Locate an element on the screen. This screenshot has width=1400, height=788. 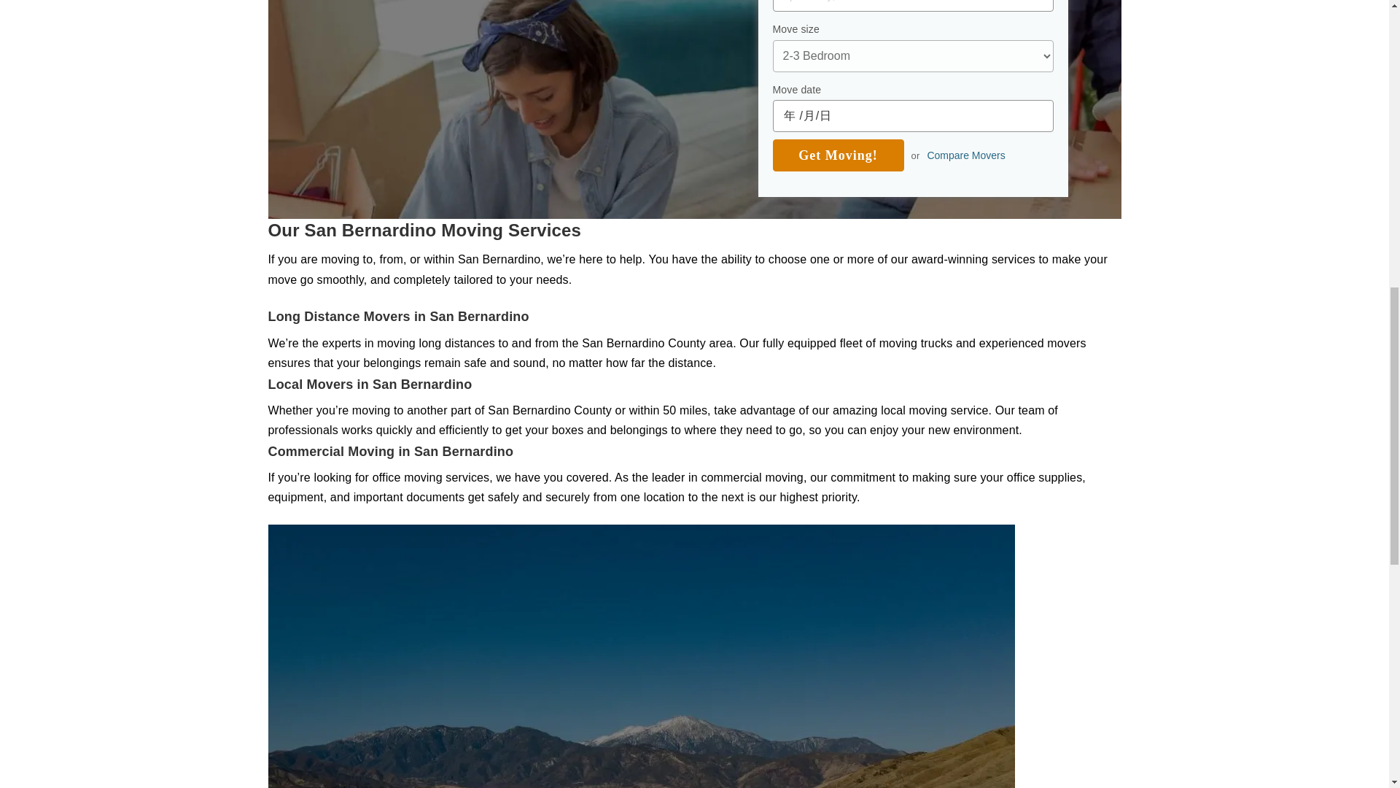
Compare Movers is located at coordinates (965, 155).